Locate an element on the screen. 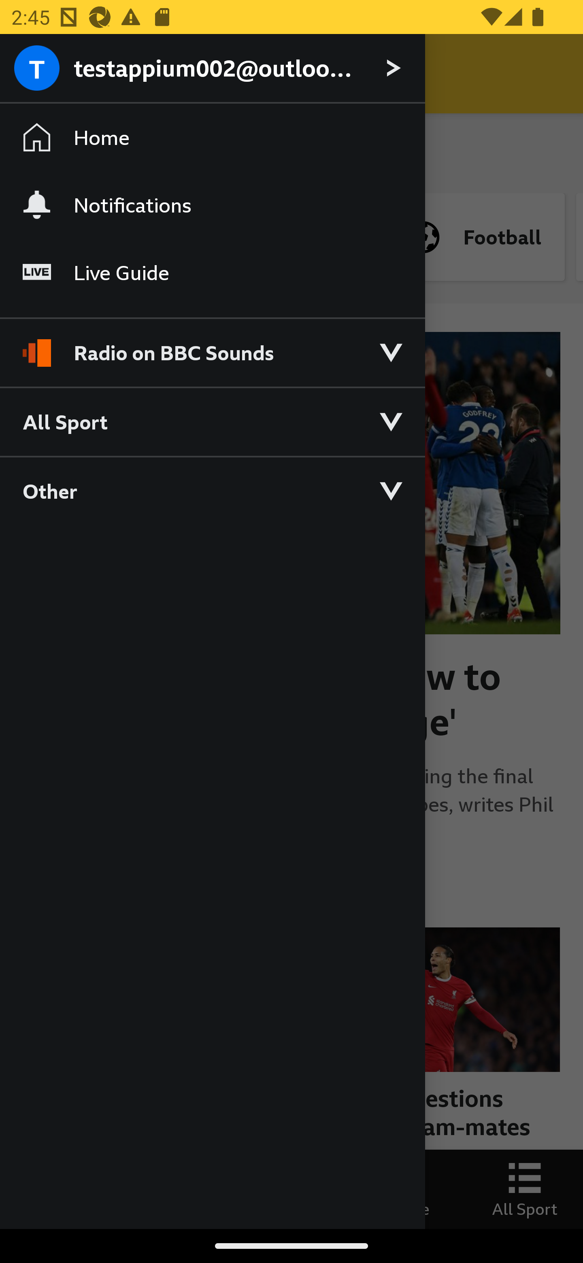 Image resolution: width=583 pixels, height=1263 pixels. Live Guide is located at coordinates (212, 273).